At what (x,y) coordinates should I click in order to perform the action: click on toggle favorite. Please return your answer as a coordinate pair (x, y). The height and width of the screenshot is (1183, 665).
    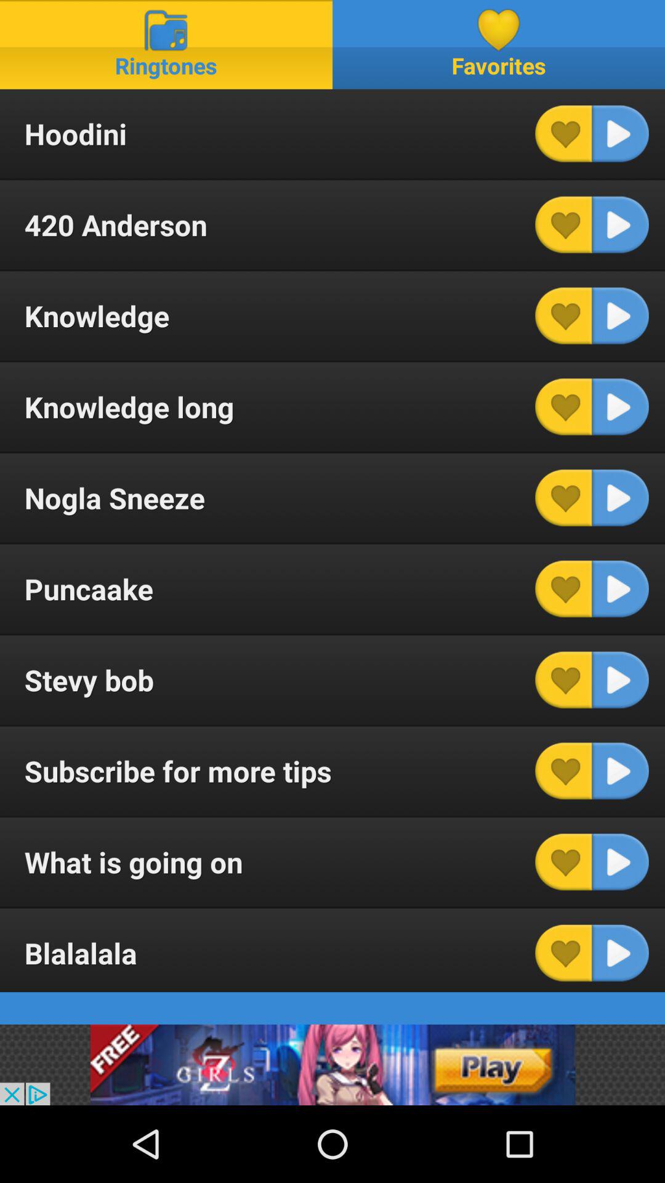
    Looking at the image, I should click on (563, 771).